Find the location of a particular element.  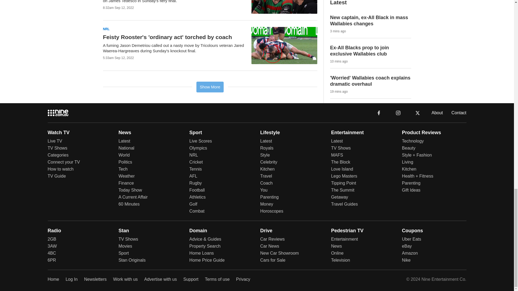

x is located at coordinates (417, 113).